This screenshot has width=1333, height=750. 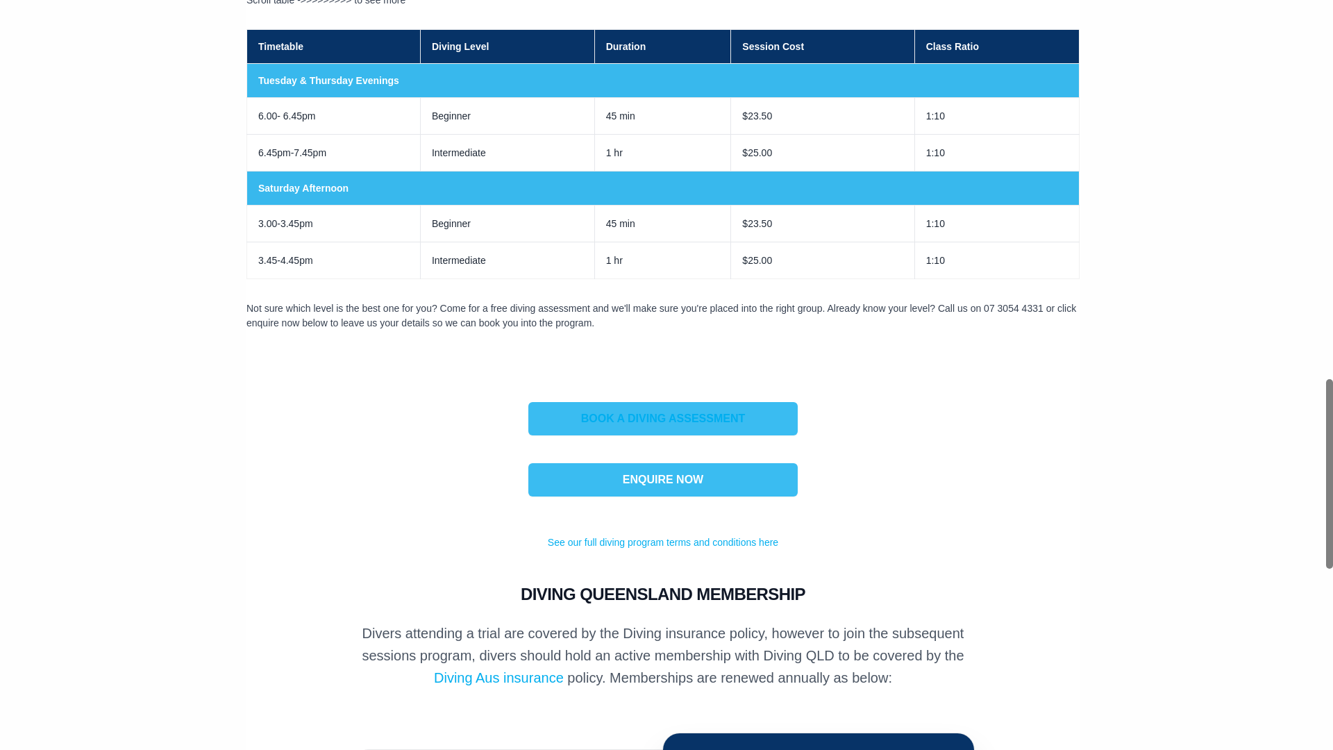 I want to click on BOOK A DIVING ASSESSMENT, so click(x=662, y=418).